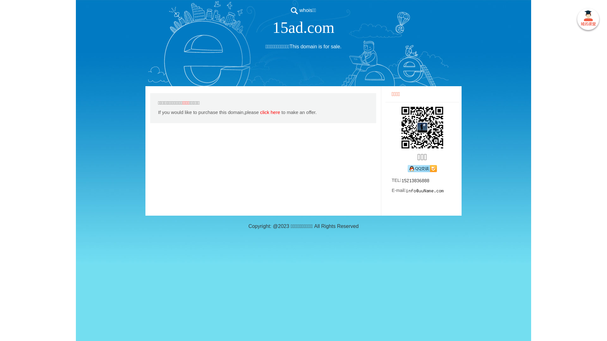 The width and height of the screenshot is (607, 341). What do you see at coordinates (588, 20) in the screenshot?
I see ` ` at bounding box center [588, 20].